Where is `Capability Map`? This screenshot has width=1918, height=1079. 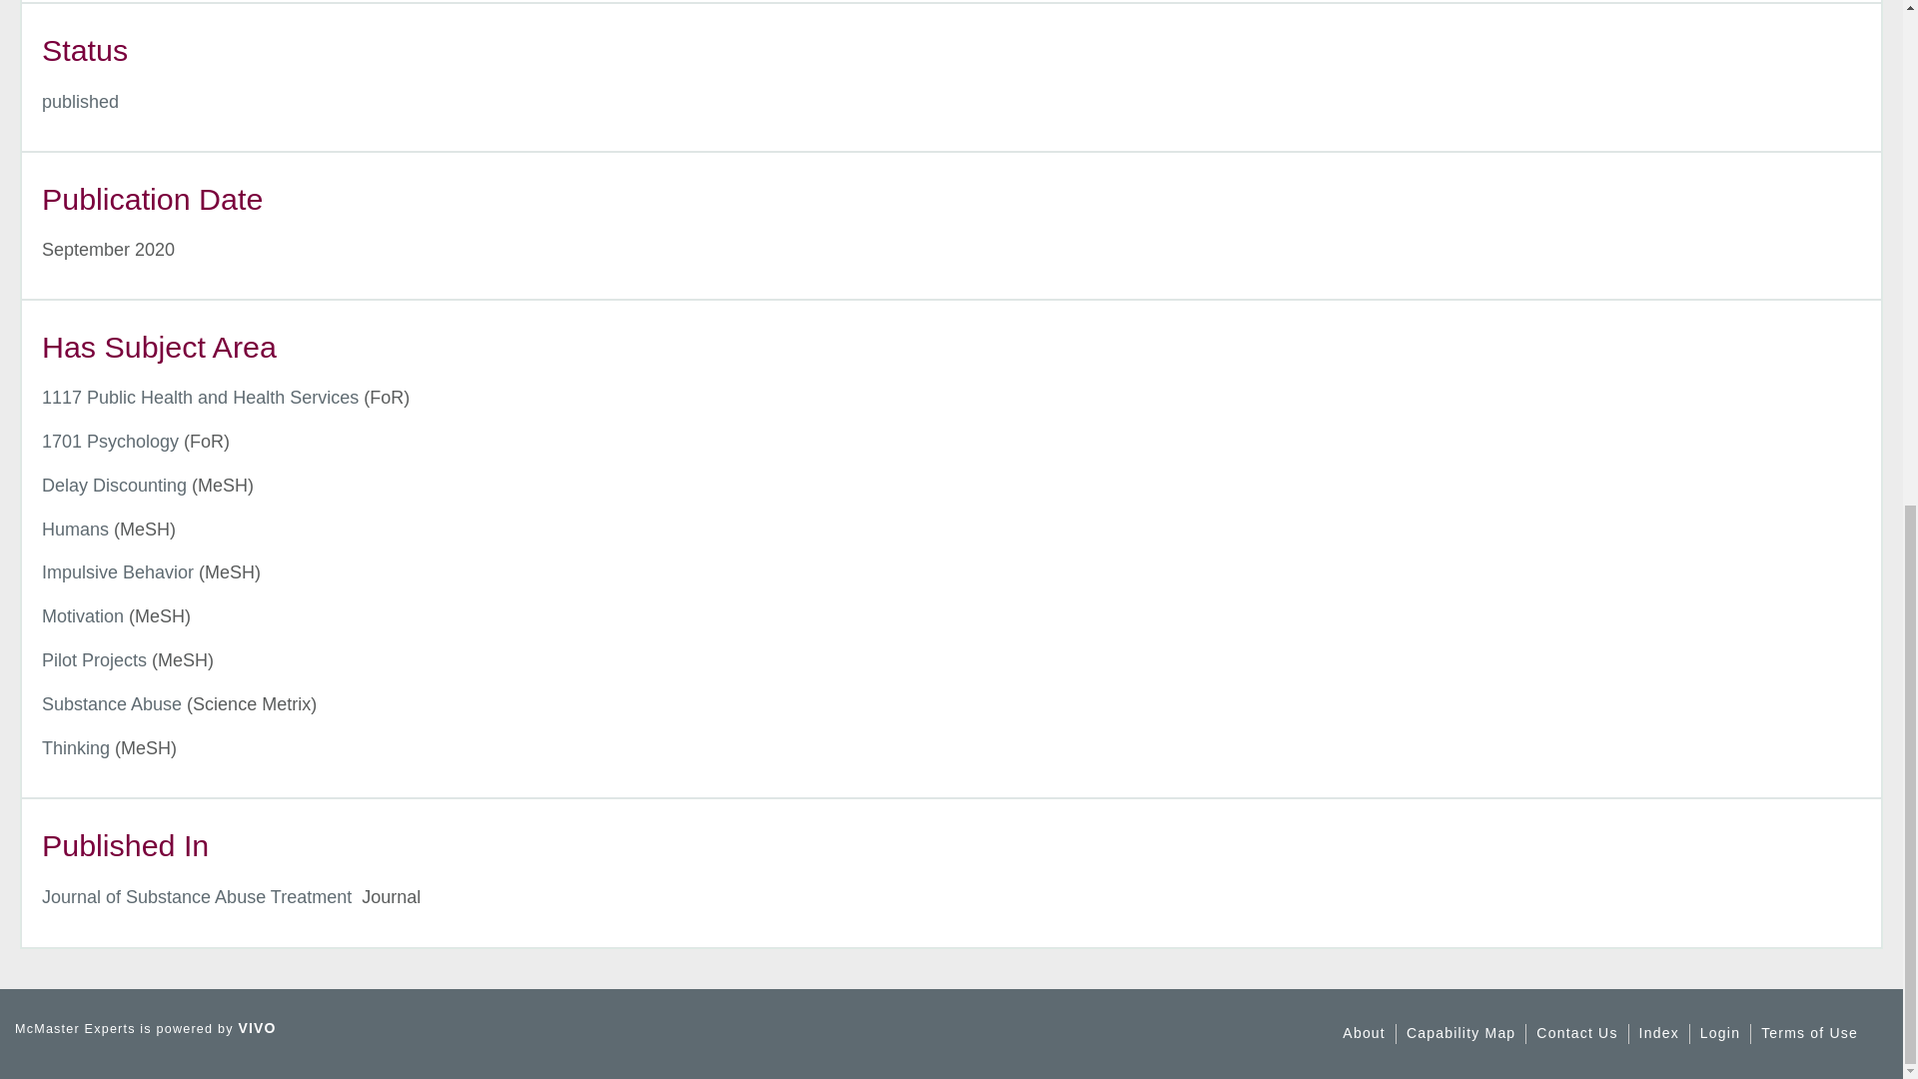
Capability Map is located at coordinates (1460, 1033).